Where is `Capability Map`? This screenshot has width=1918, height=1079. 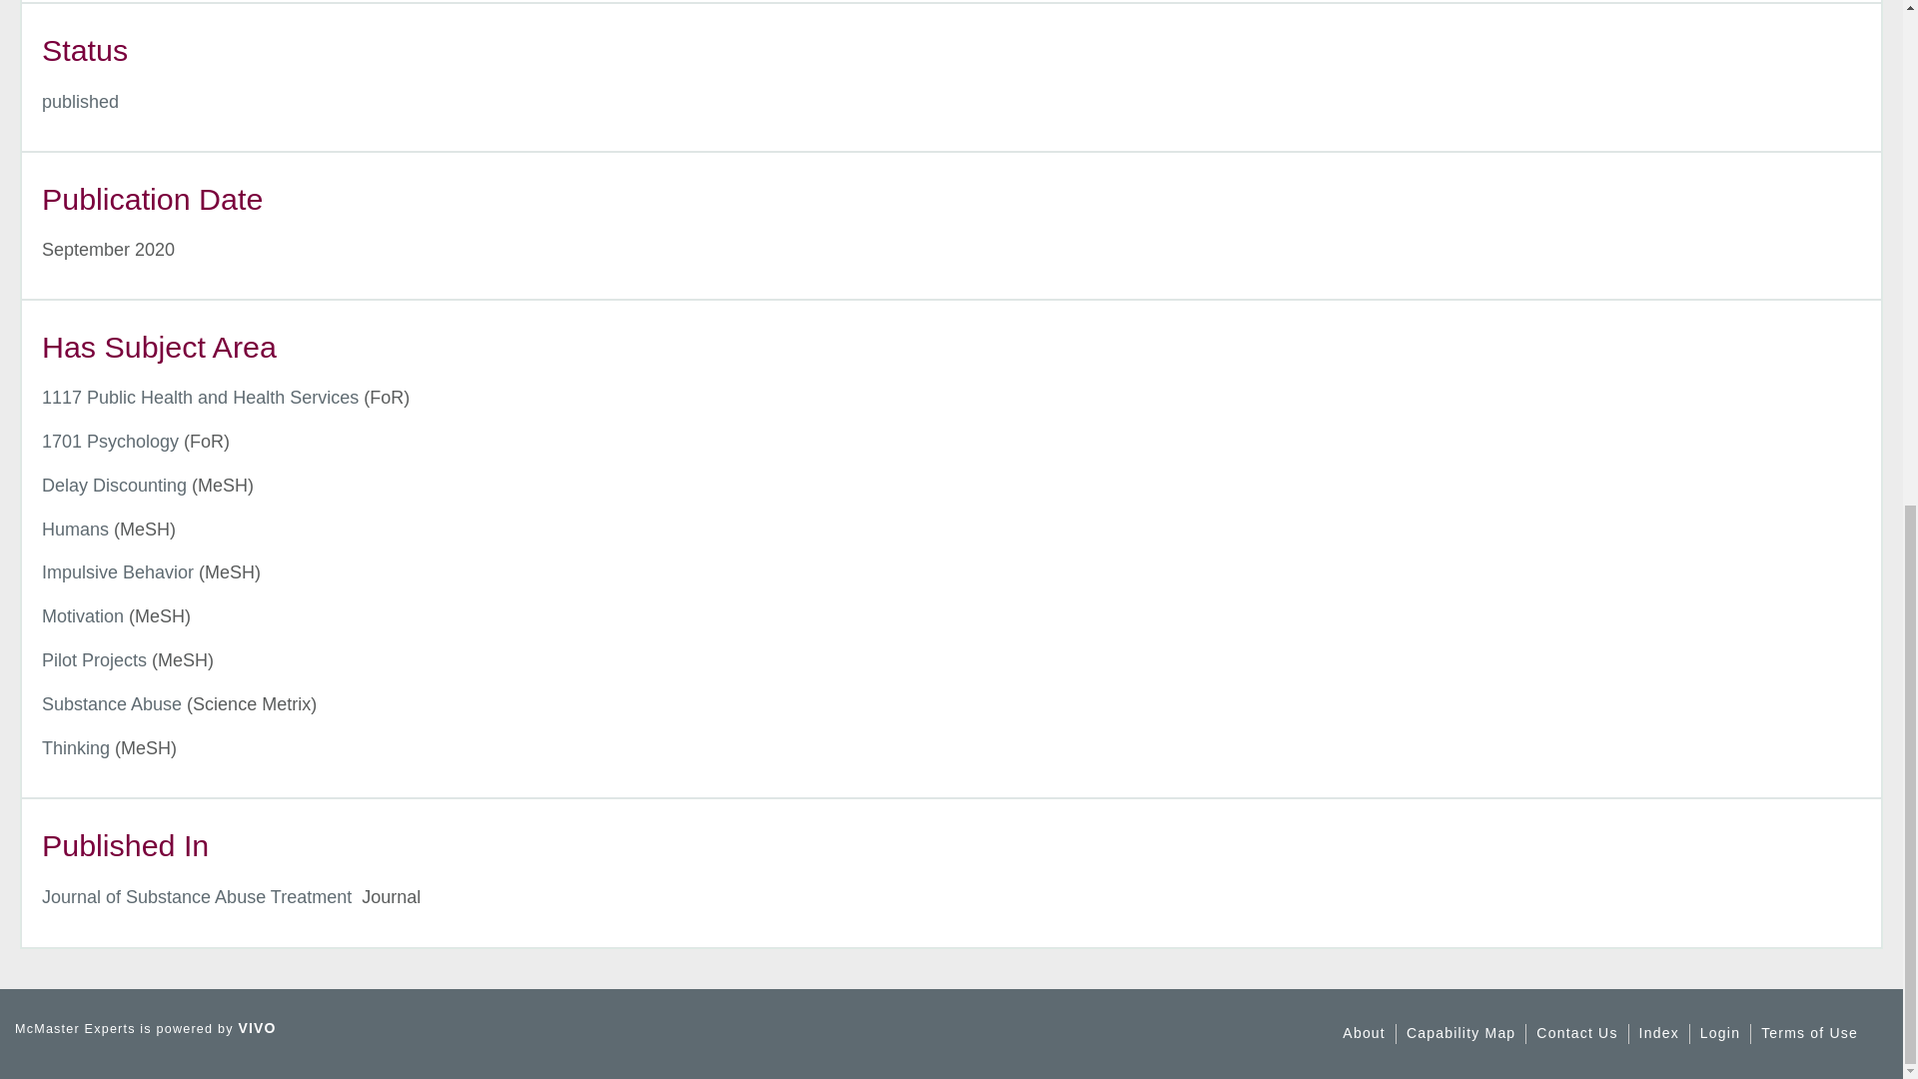
Capability Map is located at coordinates (1460, 1033).